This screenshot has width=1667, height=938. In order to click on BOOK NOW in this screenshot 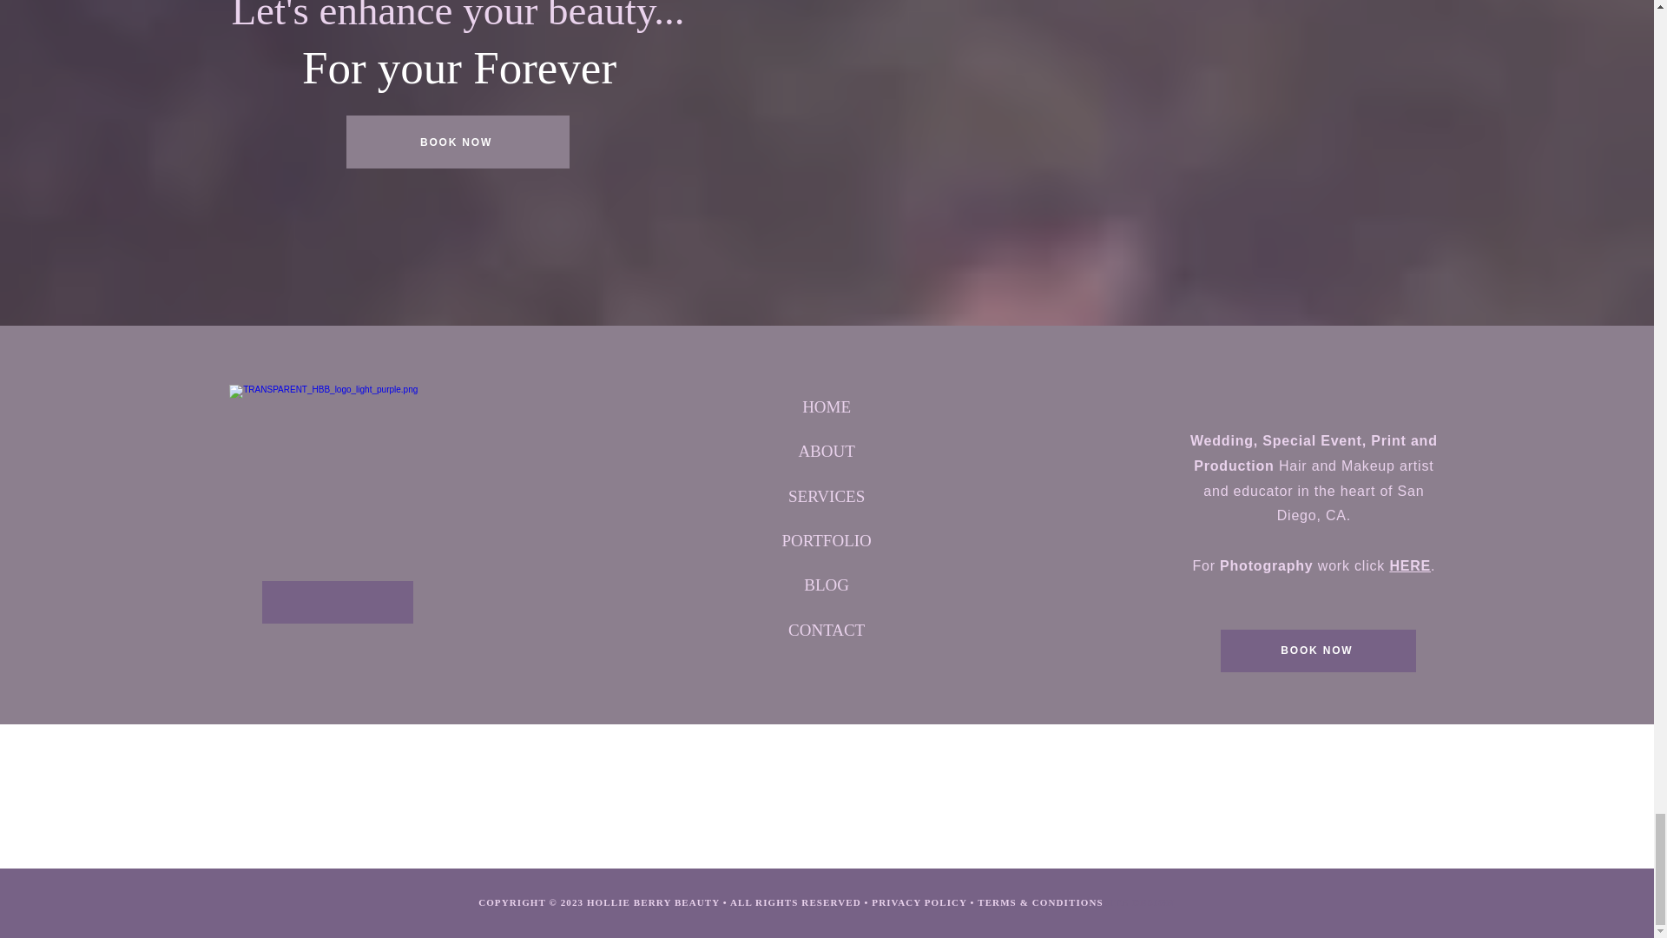, I will do `click(458, 142)`.